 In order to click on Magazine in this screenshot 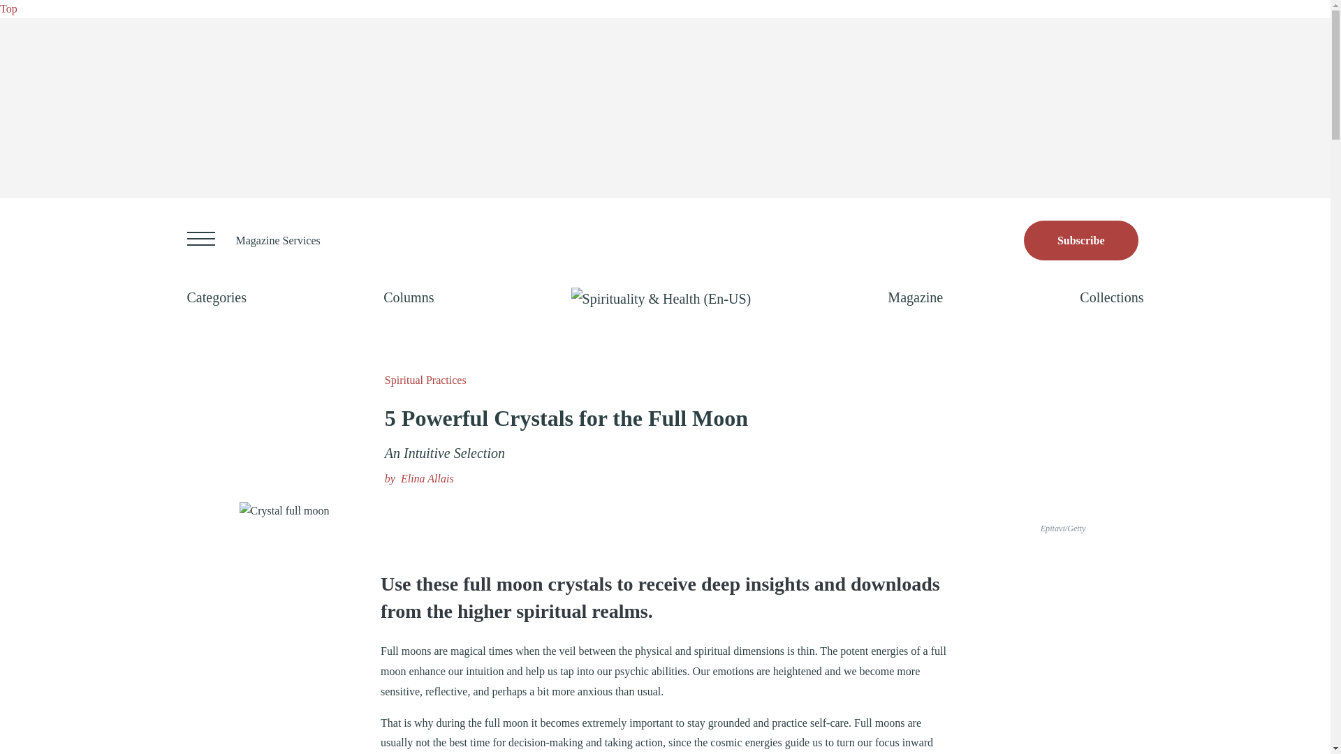, I will do `click(915, 297)`.